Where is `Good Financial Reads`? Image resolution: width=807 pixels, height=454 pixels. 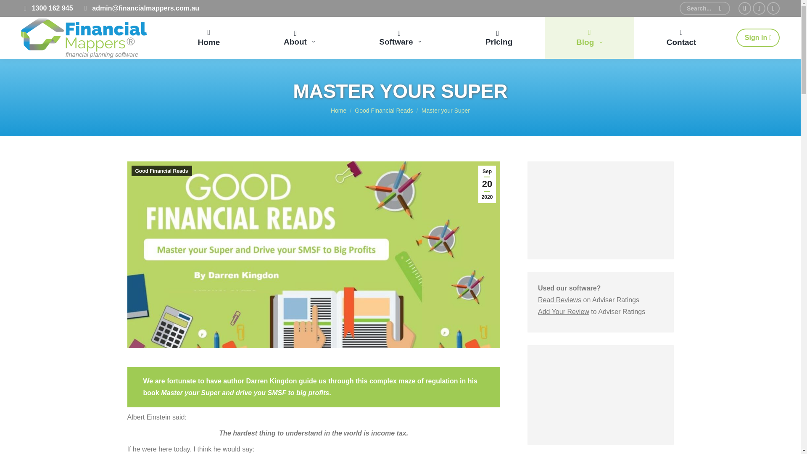 Good Financial Reads is located at coordinates (384, 110).